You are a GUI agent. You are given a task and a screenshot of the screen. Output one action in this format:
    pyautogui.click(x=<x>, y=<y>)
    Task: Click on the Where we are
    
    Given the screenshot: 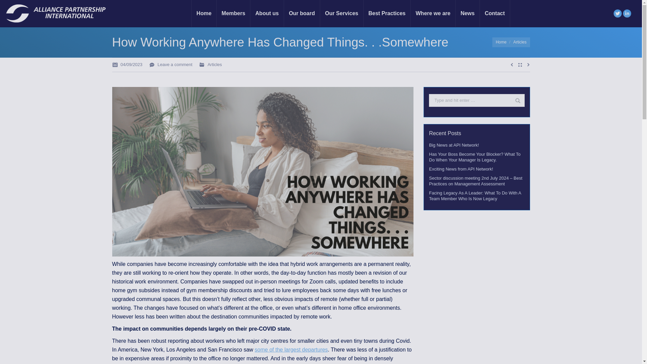 What is the action you would take?
    pyautogui.click(x=433, y=13)
    